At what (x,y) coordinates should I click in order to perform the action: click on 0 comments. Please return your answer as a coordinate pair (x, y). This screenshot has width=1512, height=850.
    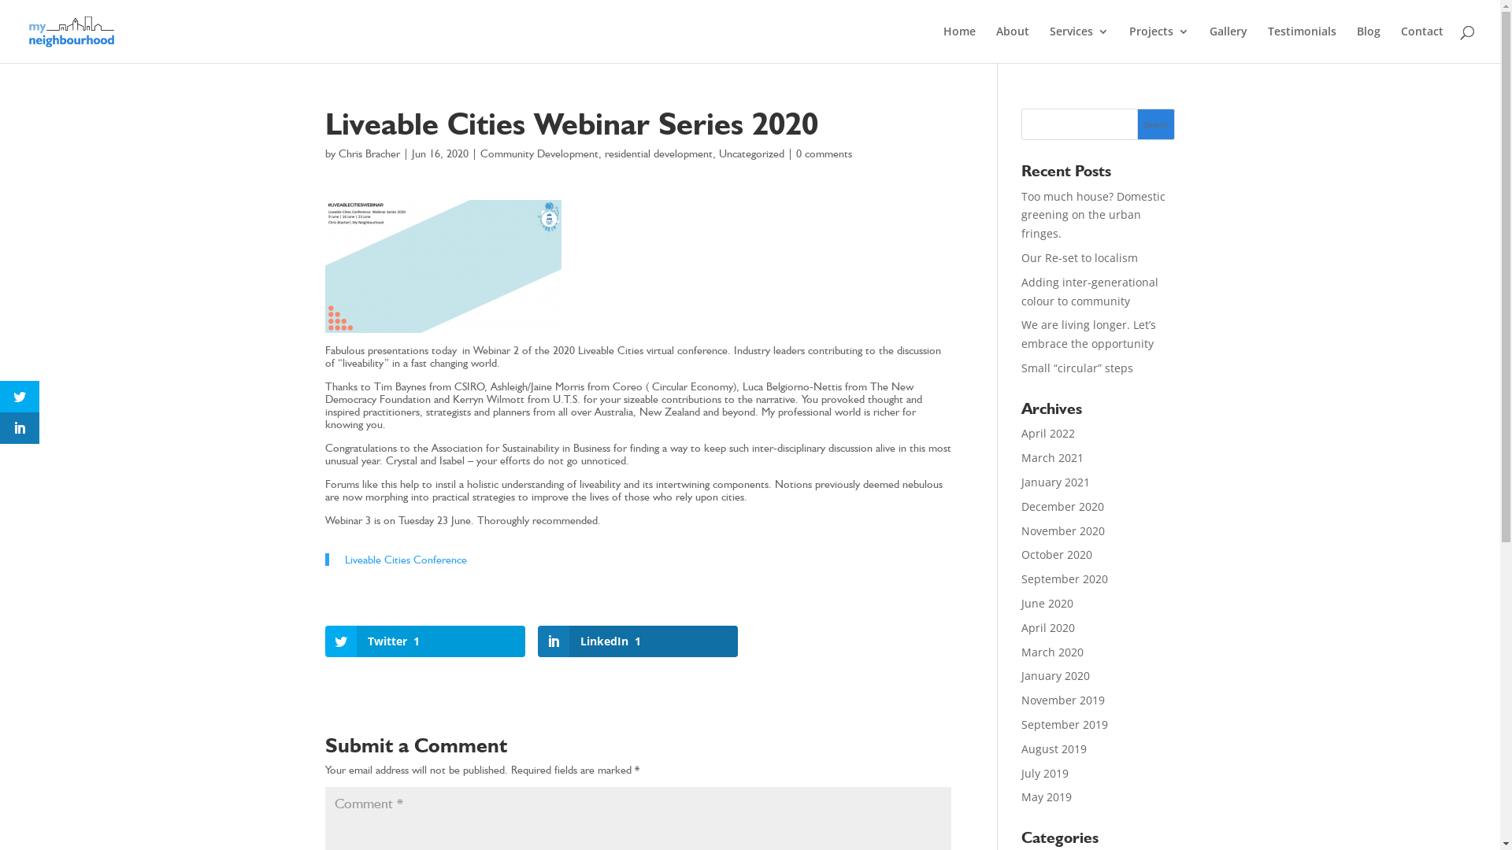
    Looking at the image, I should click on (823, 153).